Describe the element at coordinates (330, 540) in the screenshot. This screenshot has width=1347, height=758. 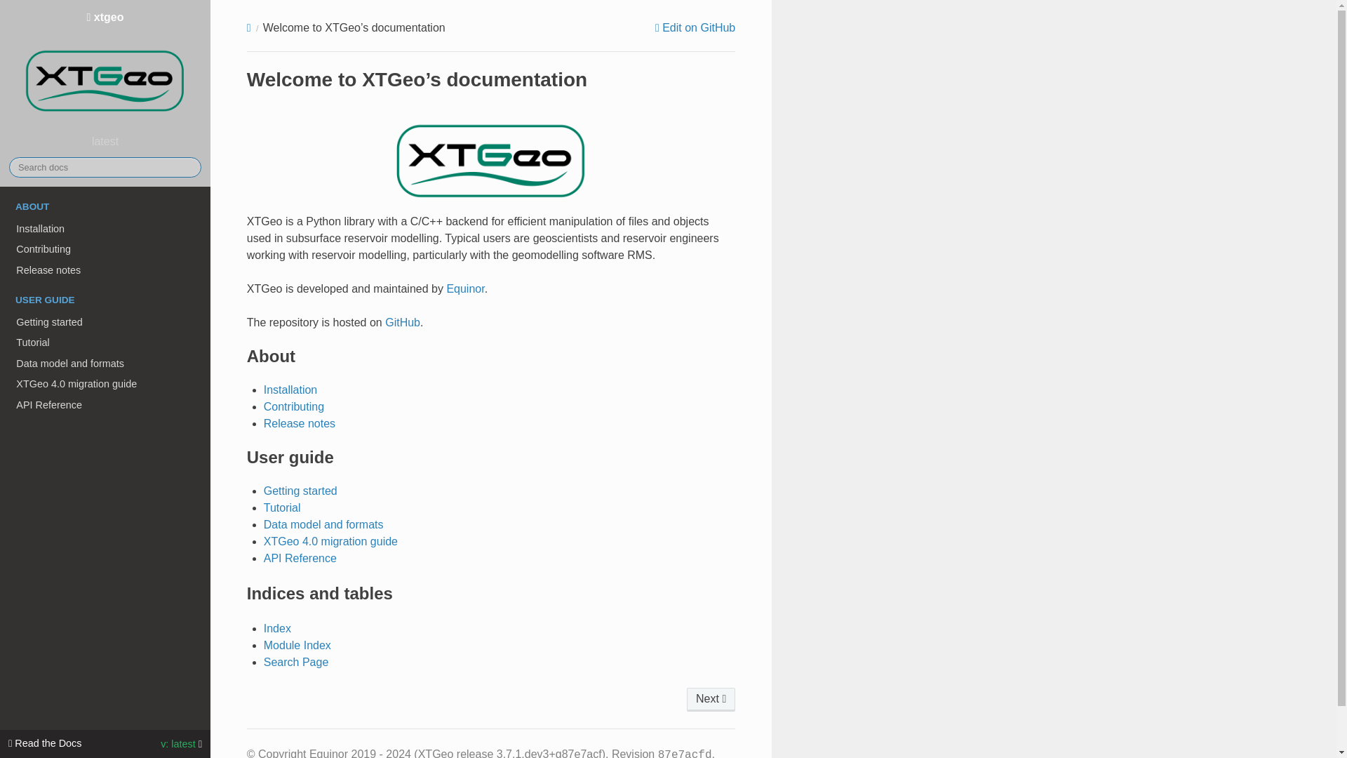
I see `XTGeo 4.0 migration guide` at that location.